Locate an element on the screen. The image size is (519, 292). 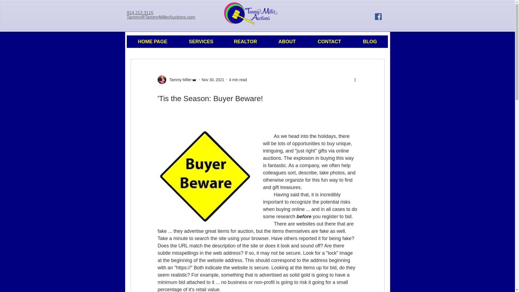
4 min read is located at coordinates (238, 79).